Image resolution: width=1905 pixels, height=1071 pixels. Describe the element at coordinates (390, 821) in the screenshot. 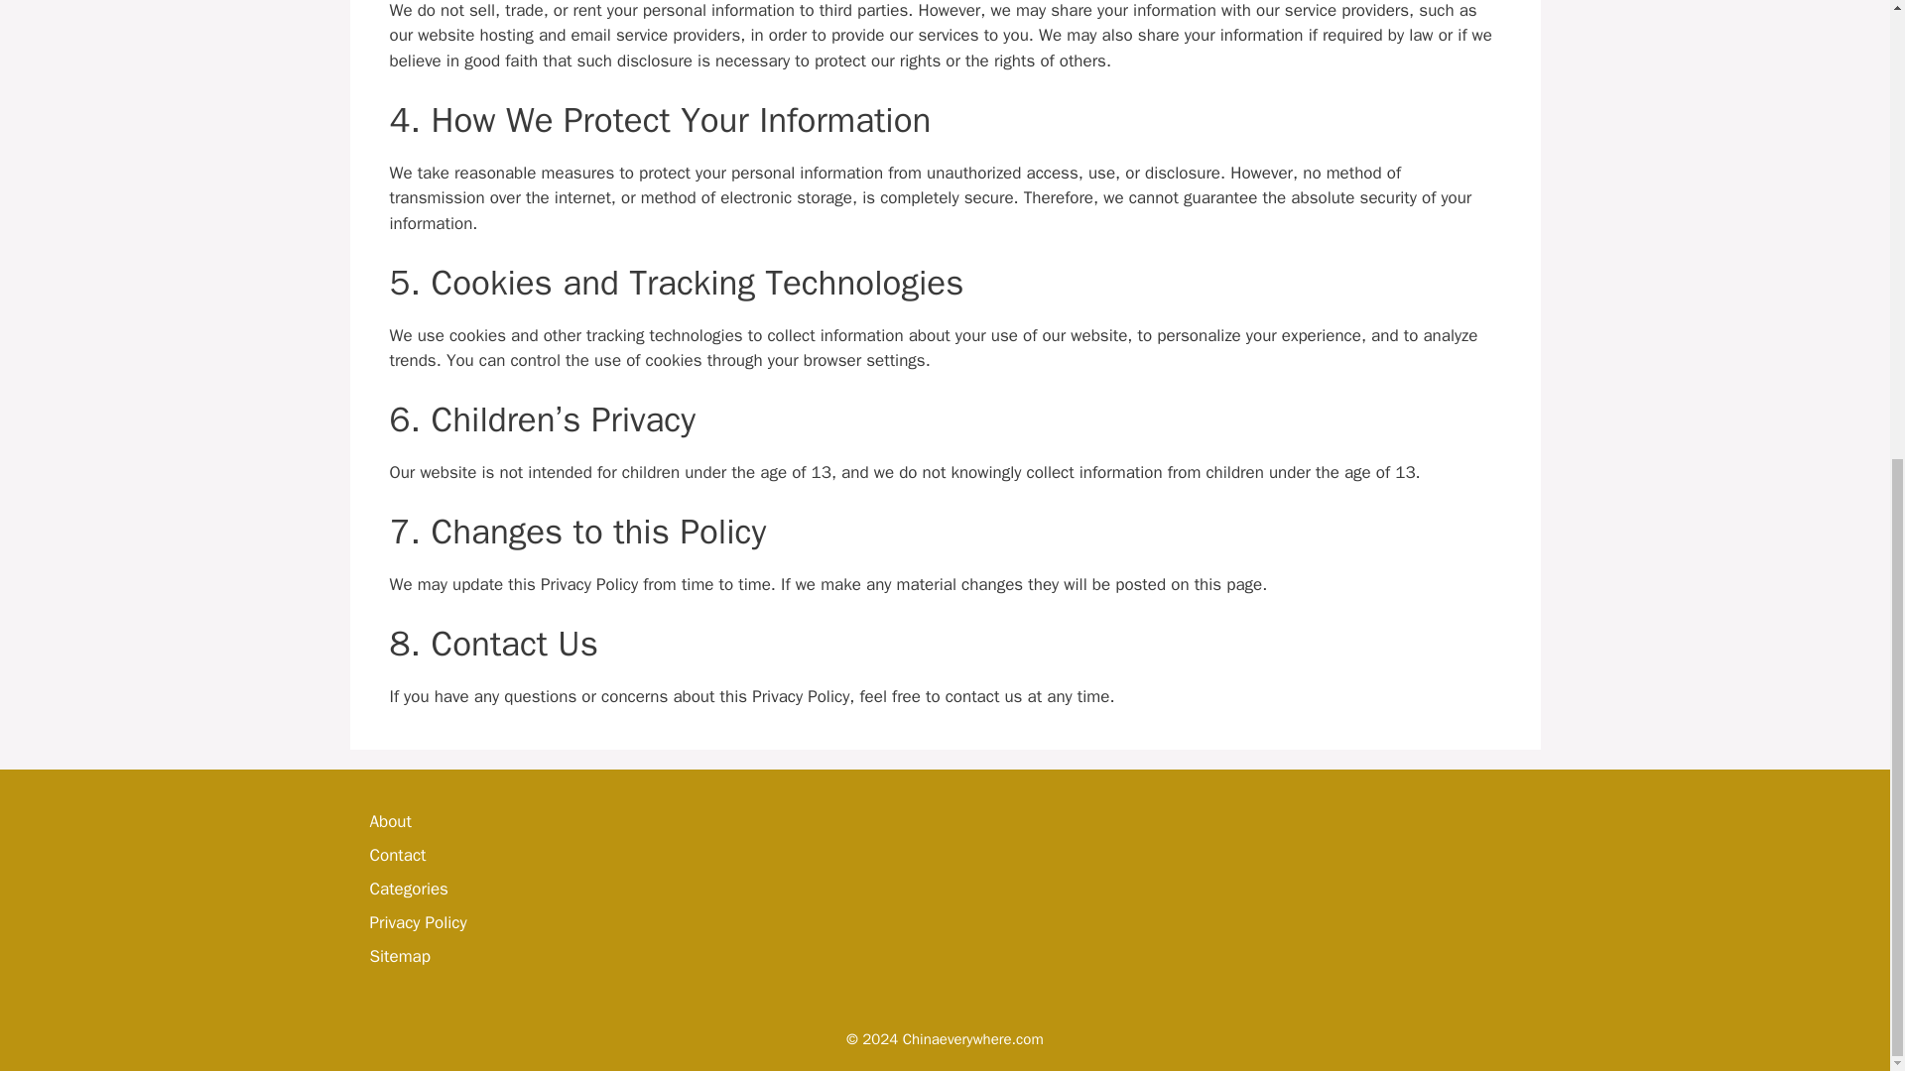

I see `About` at that location.